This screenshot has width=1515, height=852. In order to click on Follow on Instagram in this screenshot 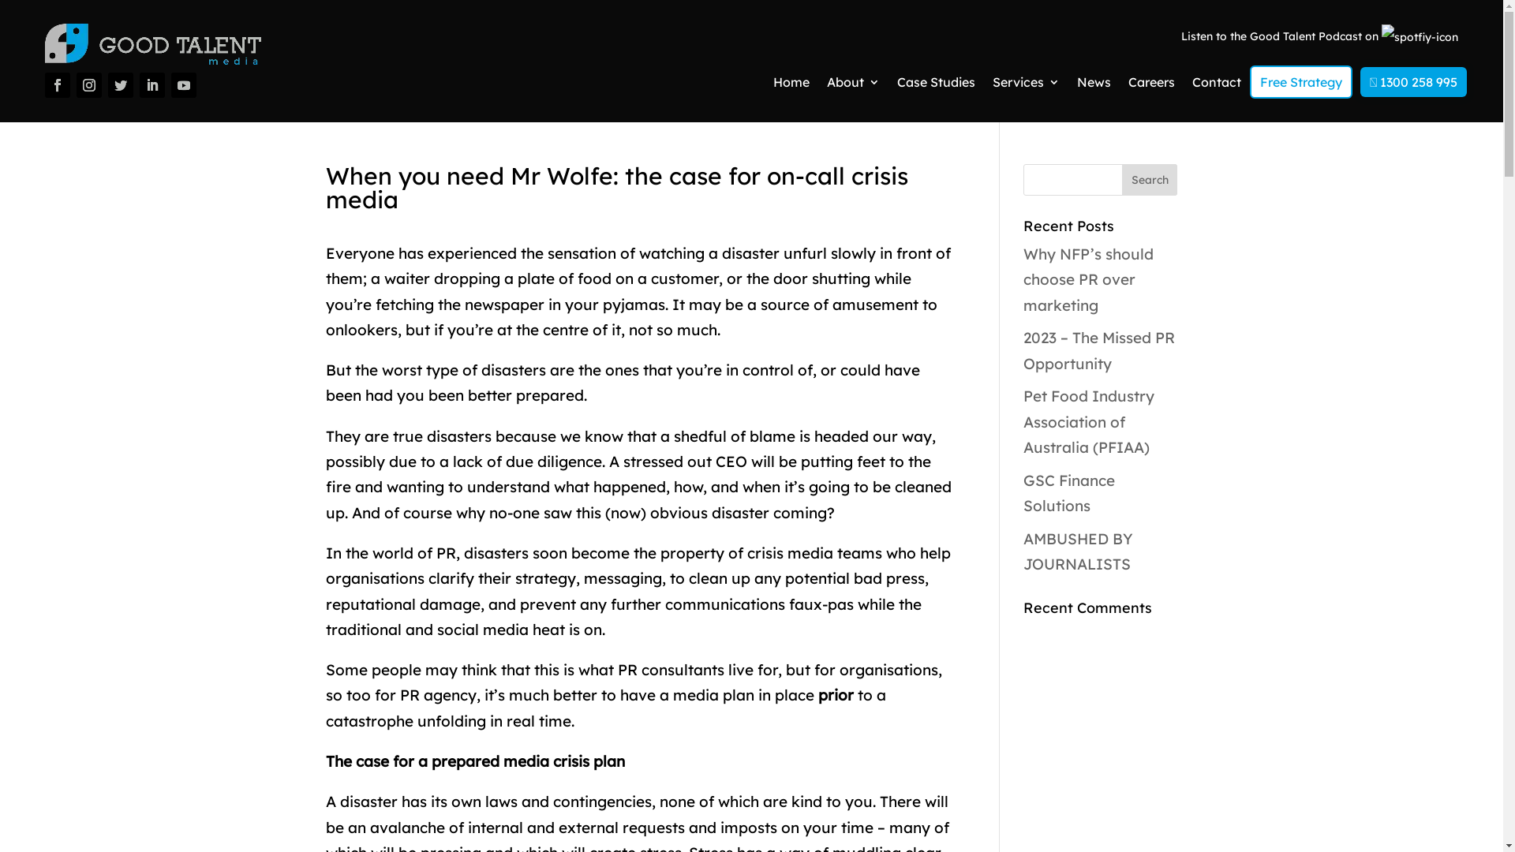, I will do `click(89, 85)`.